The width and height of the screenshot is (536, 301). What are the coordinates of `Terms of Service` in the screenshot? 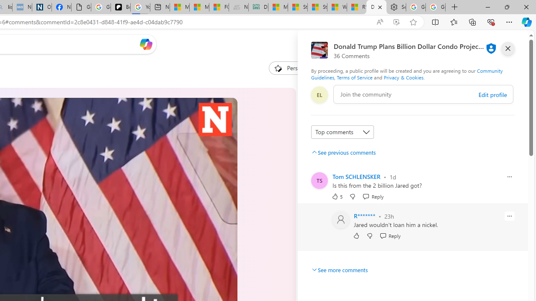 It's located at (354, 77).